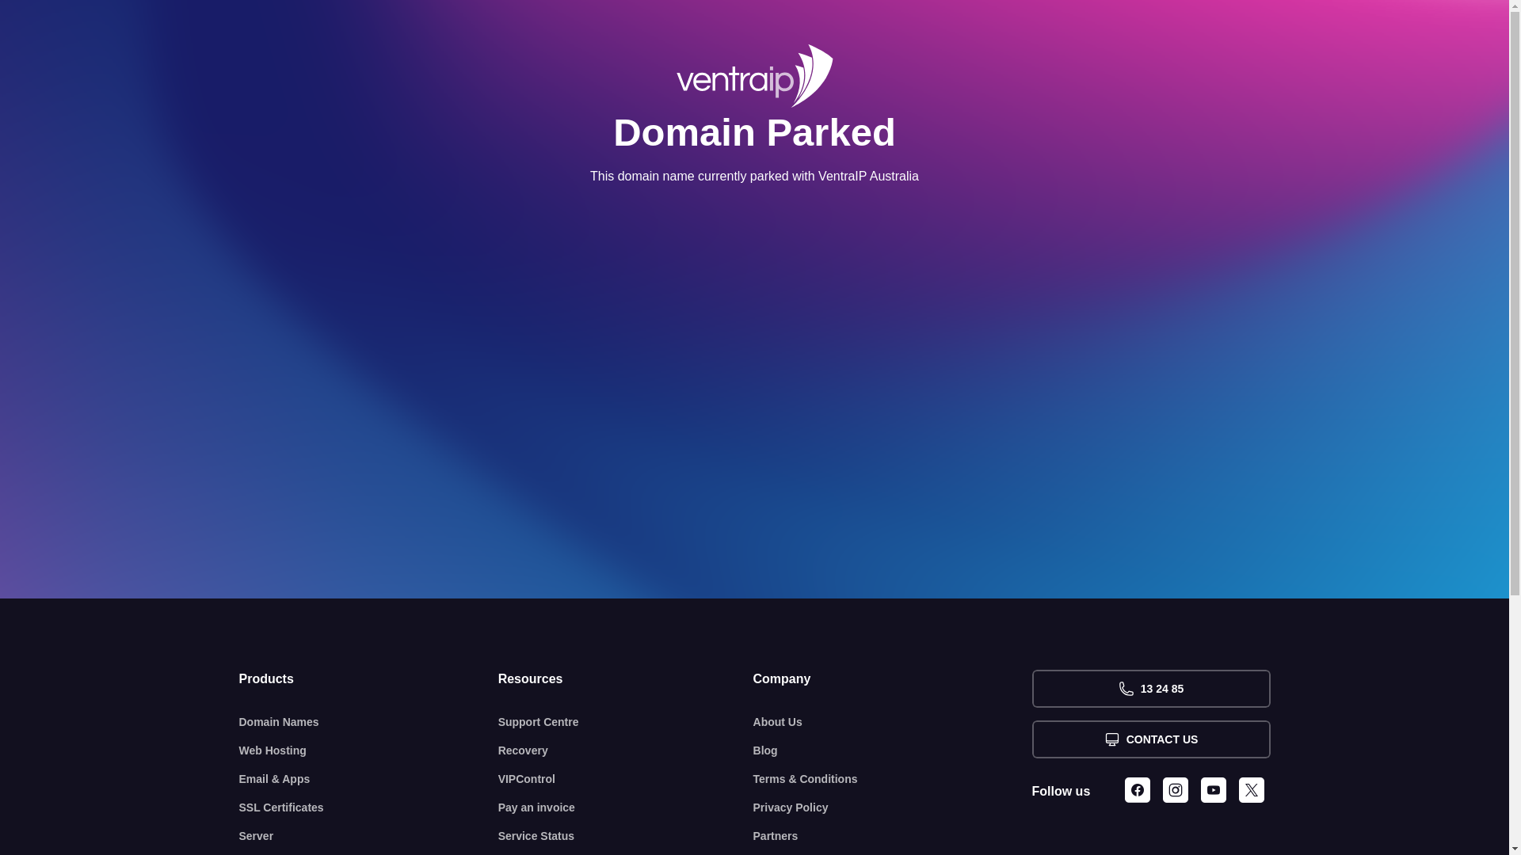 The height and width of the screenshot is (855, 1521). Describe the element at coordinates (626, 750) in the screenshot. I see `Recovery` at that location.